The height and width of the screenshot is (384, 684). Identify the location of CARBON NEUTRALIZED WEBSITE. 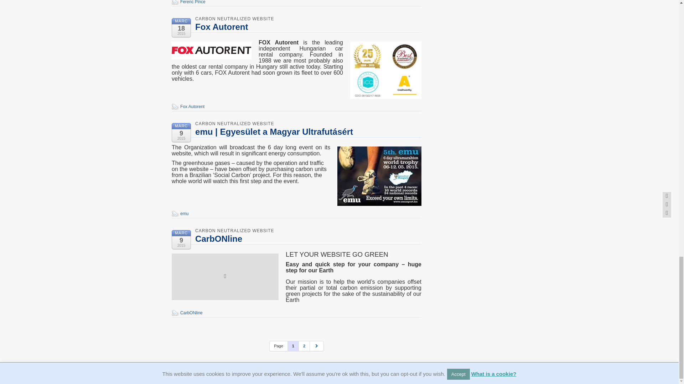
(234, 298).